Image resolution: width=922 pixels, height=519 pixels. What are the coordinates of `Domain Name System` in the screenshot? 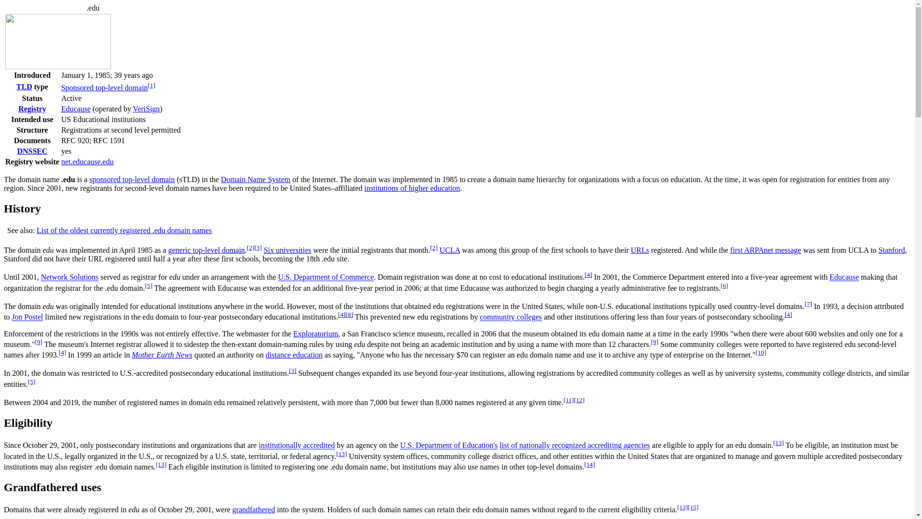 It's located at (255, 180).